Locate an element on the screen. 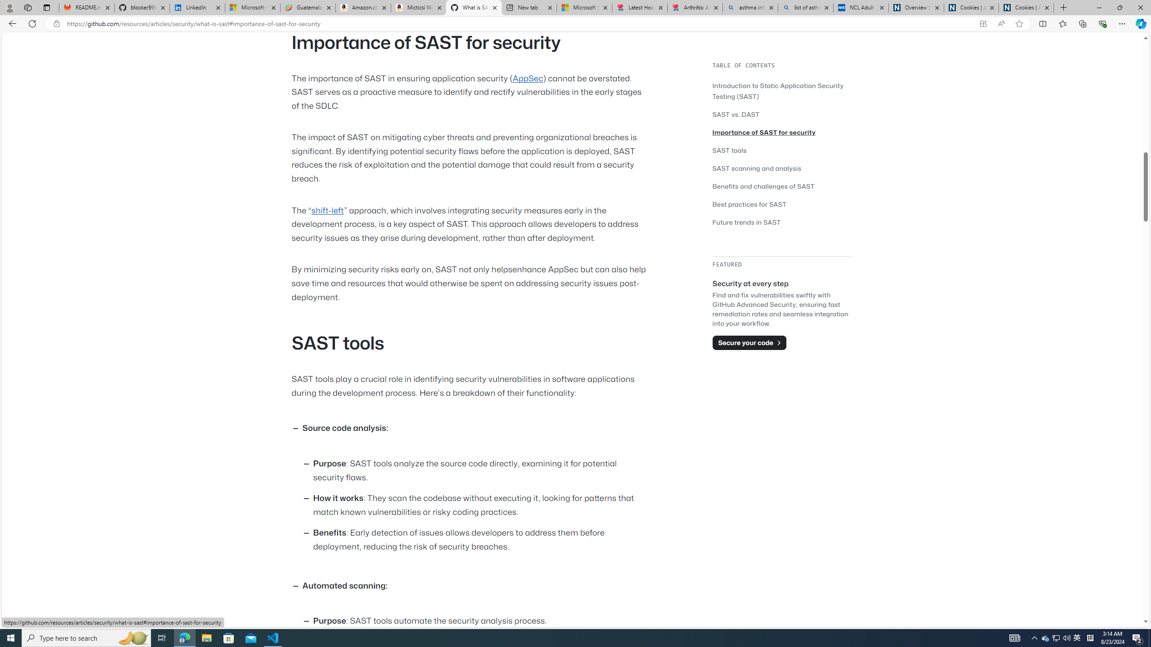  SAST scanning and analysis is located at coordinates (782, 168).